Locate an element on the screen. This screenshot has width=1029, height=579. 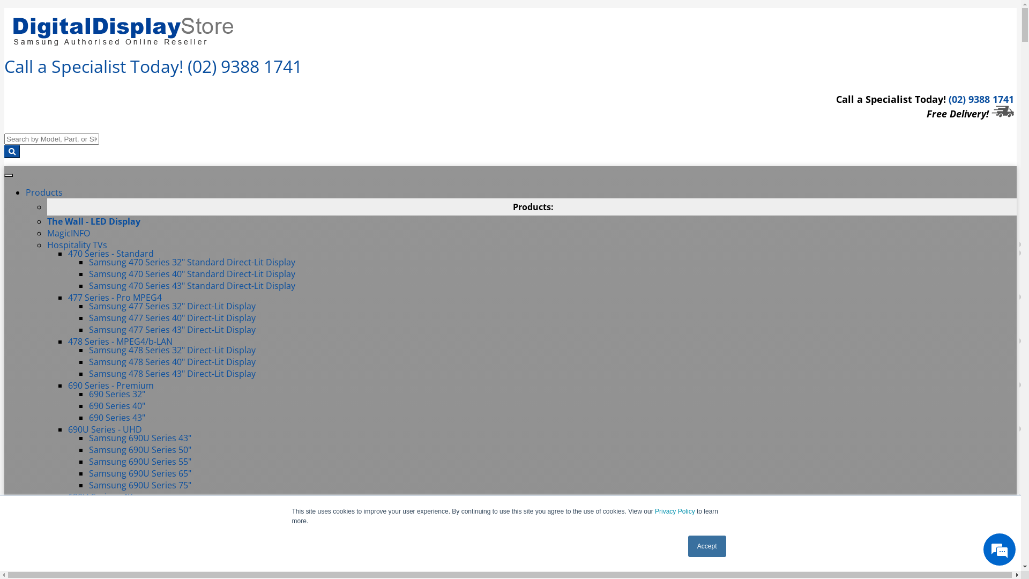
690 Series 40" is located at coordinates (117, 406).